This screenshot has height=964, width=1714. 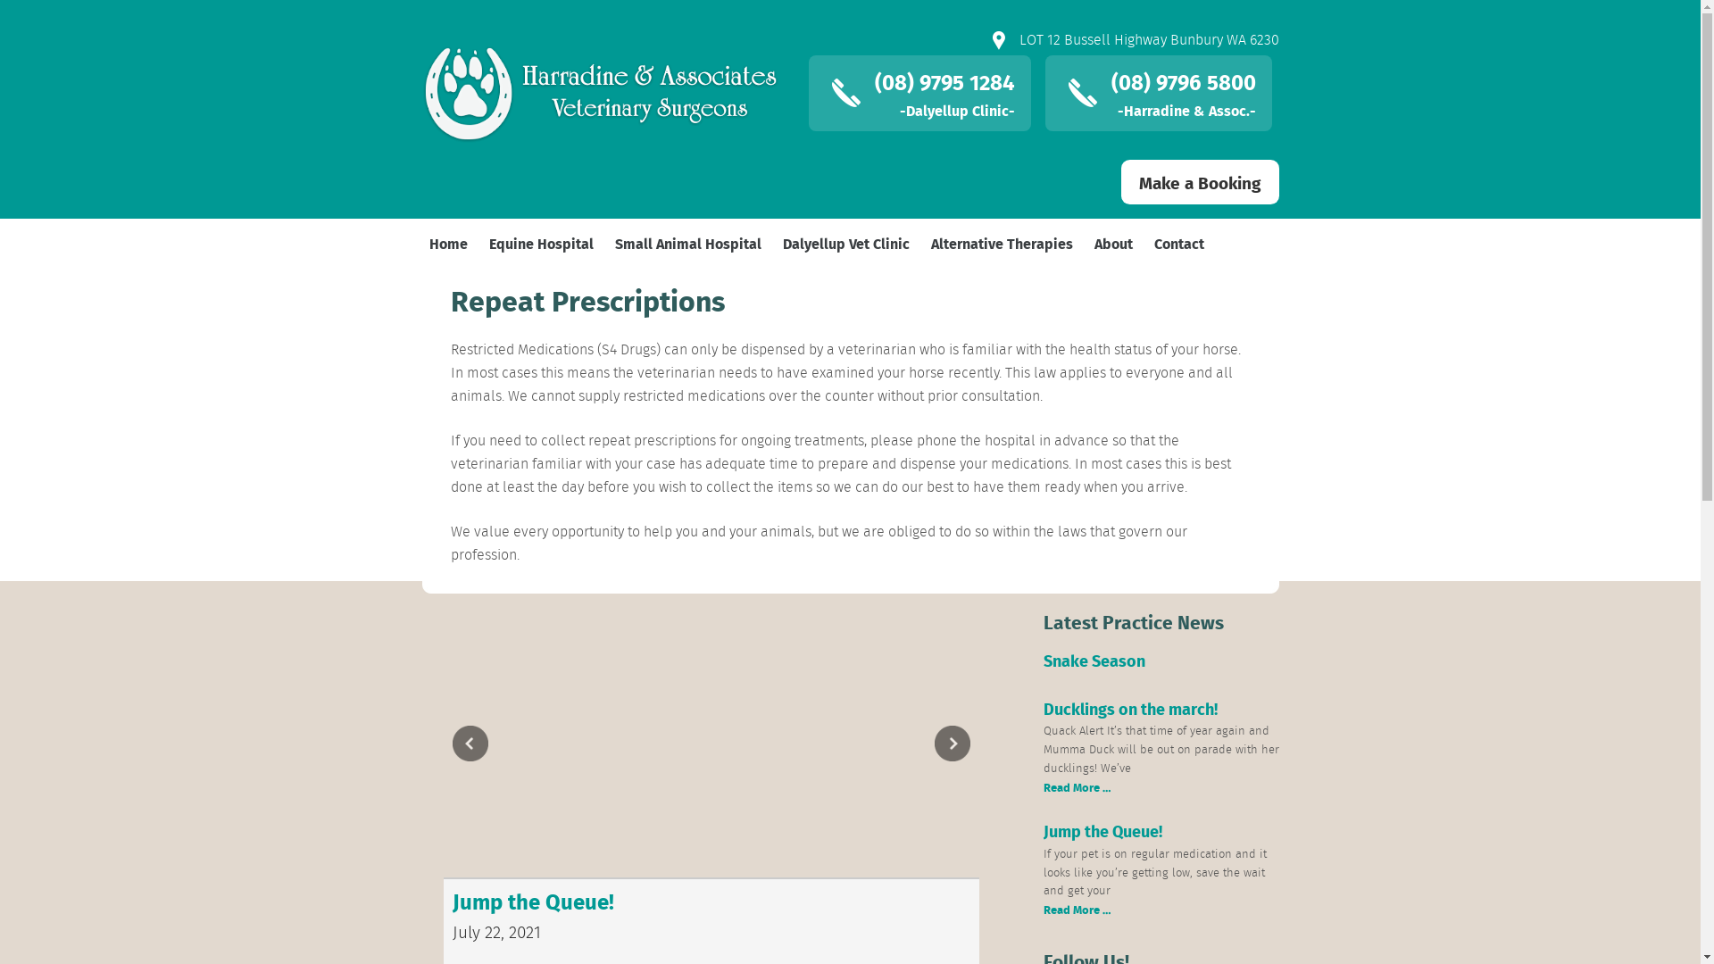 I want to click on Jump the Queue!, so click(x=1102, y=831).